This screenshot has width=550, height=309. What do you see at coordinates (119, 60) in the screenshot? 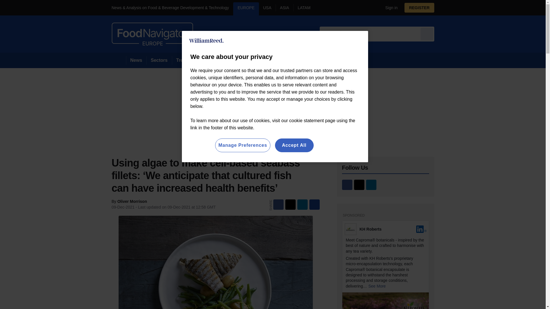
I see `Home` at bounding box center [119, 60].